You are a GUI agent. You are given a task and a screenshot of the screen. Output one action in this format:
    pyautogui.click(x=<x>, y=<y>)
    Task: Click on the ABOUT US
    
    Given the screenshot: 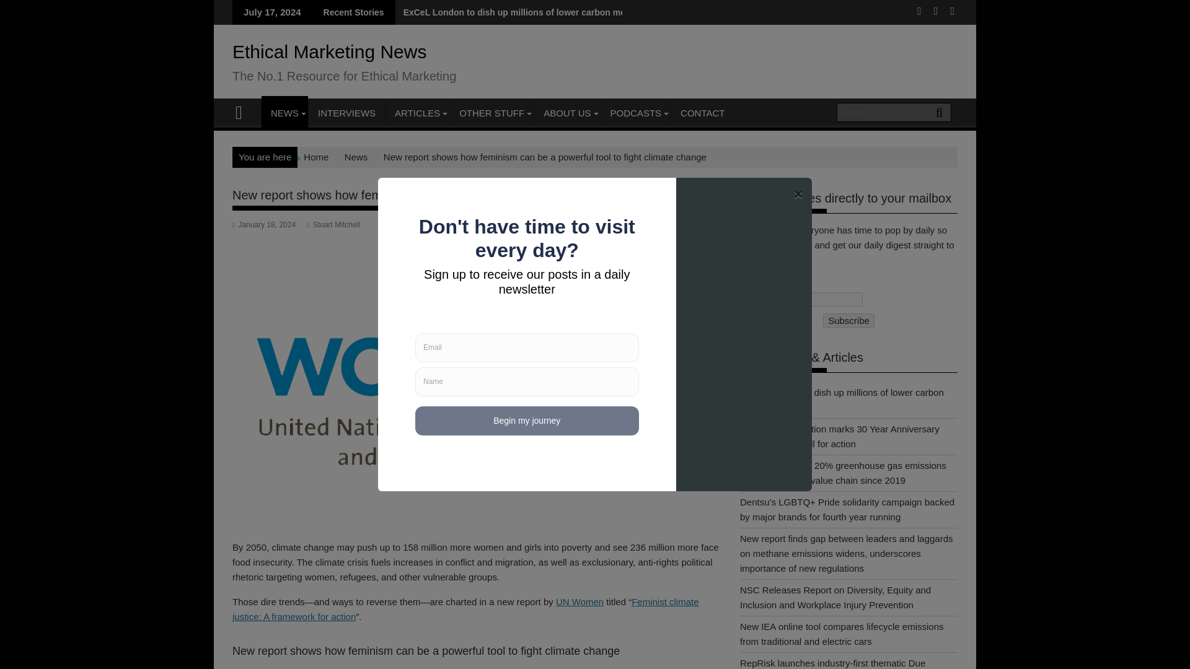 What is the action you would take?
    pyautogui.click(x=566, y=113)
    